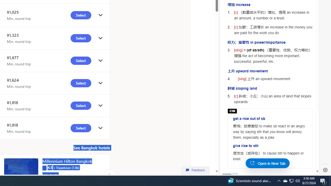  Describe the element at coordinates (44, 167) in the screenshot. I see `Tripadvisor` at that location.